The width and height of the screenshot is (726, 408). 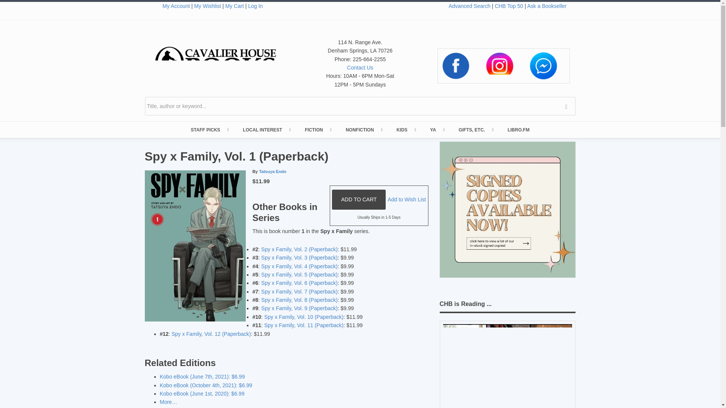 I want to click on Title, author or keyword..., so click(x=360, y=106).